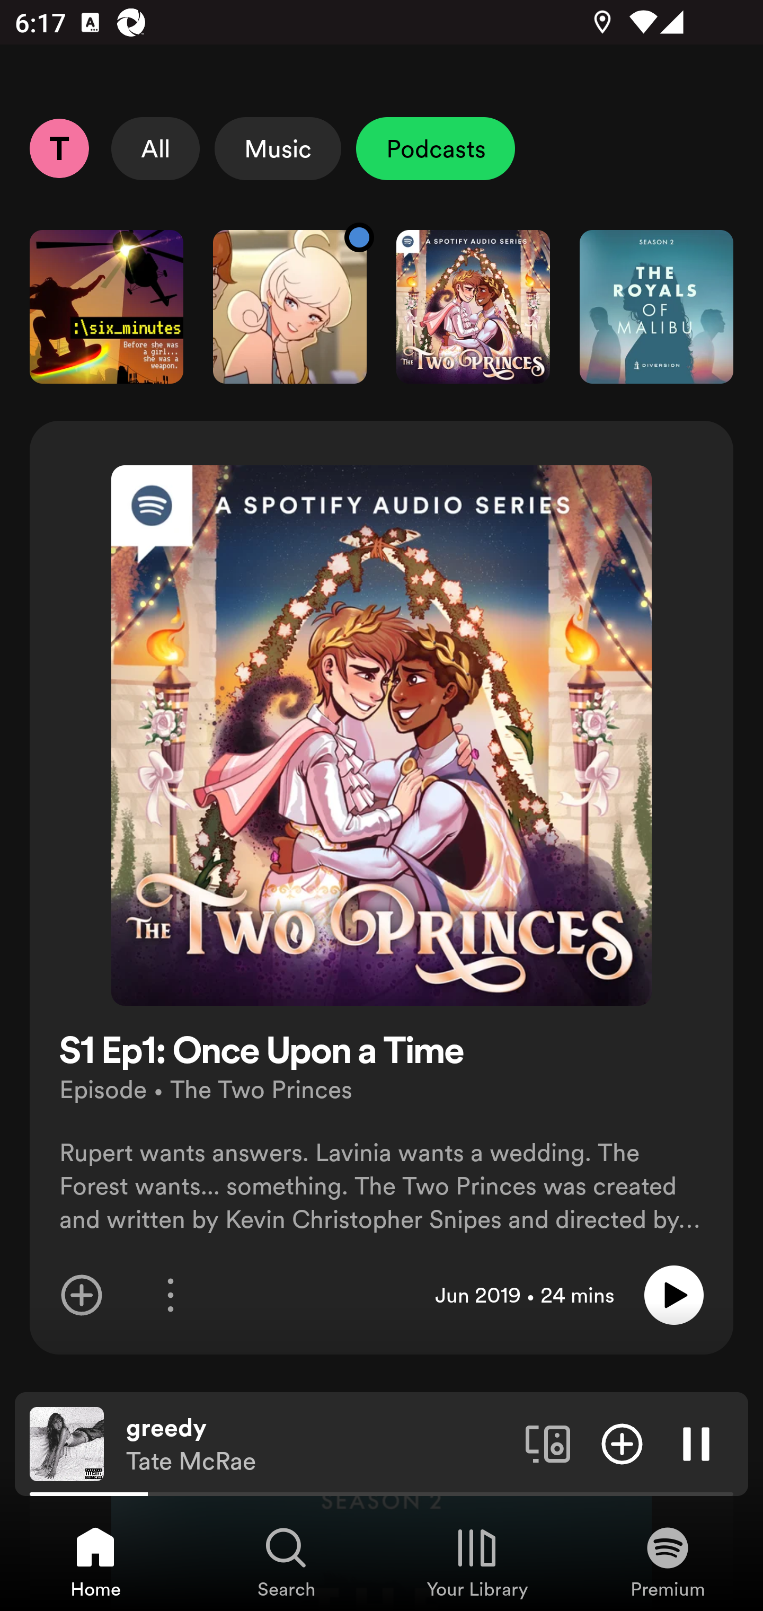 The image size is (763, 1611). I want to click on All Select All, so click(156, 148).